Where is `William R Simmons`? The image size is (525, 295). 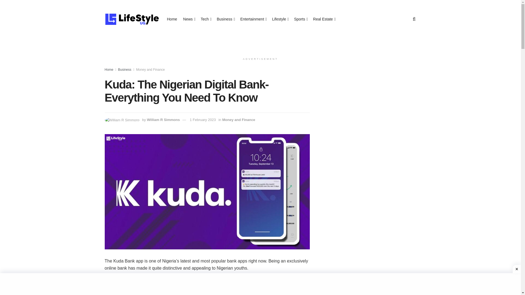
William R Simmons is located at coordinates (164, 120).